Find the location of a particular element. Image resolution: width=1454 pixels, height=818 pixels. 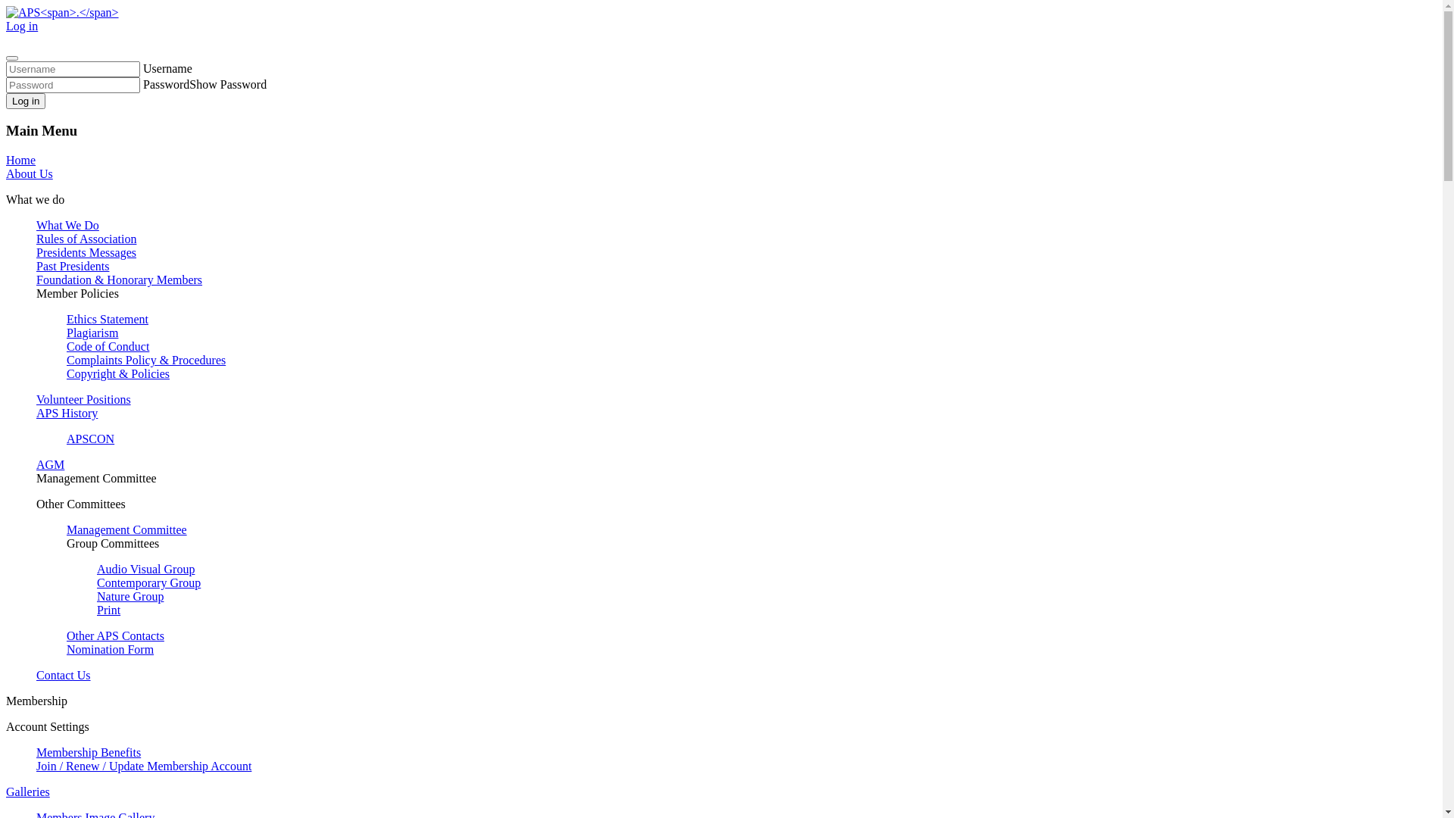

APSCON is located at coordinates (91, 439).